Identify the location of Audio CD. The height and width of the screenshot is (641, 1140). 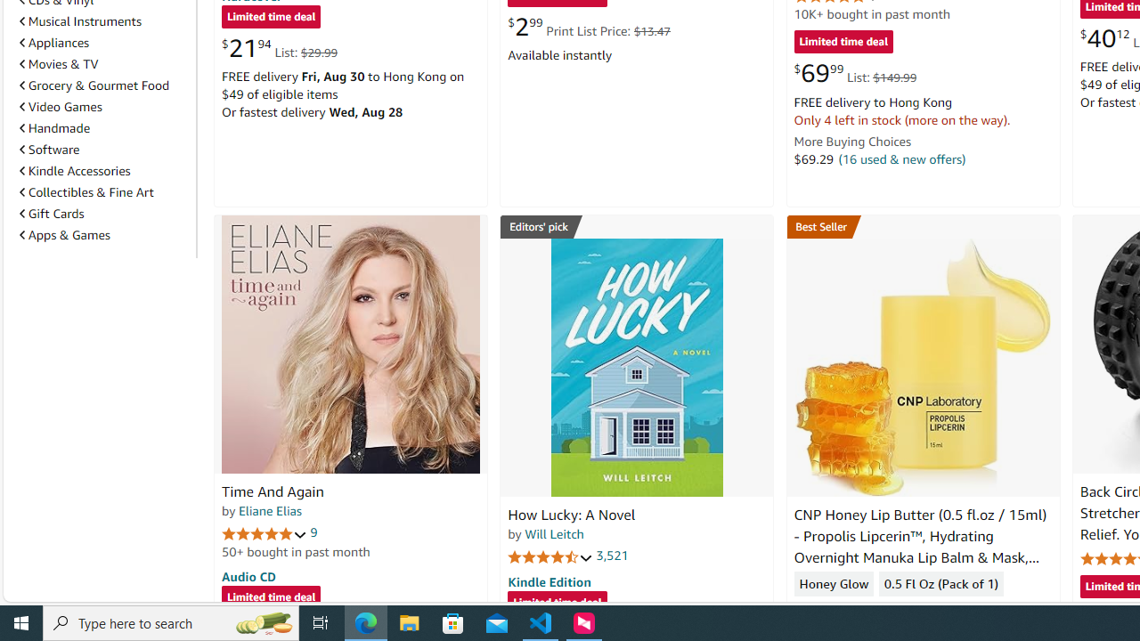
(248, 575).